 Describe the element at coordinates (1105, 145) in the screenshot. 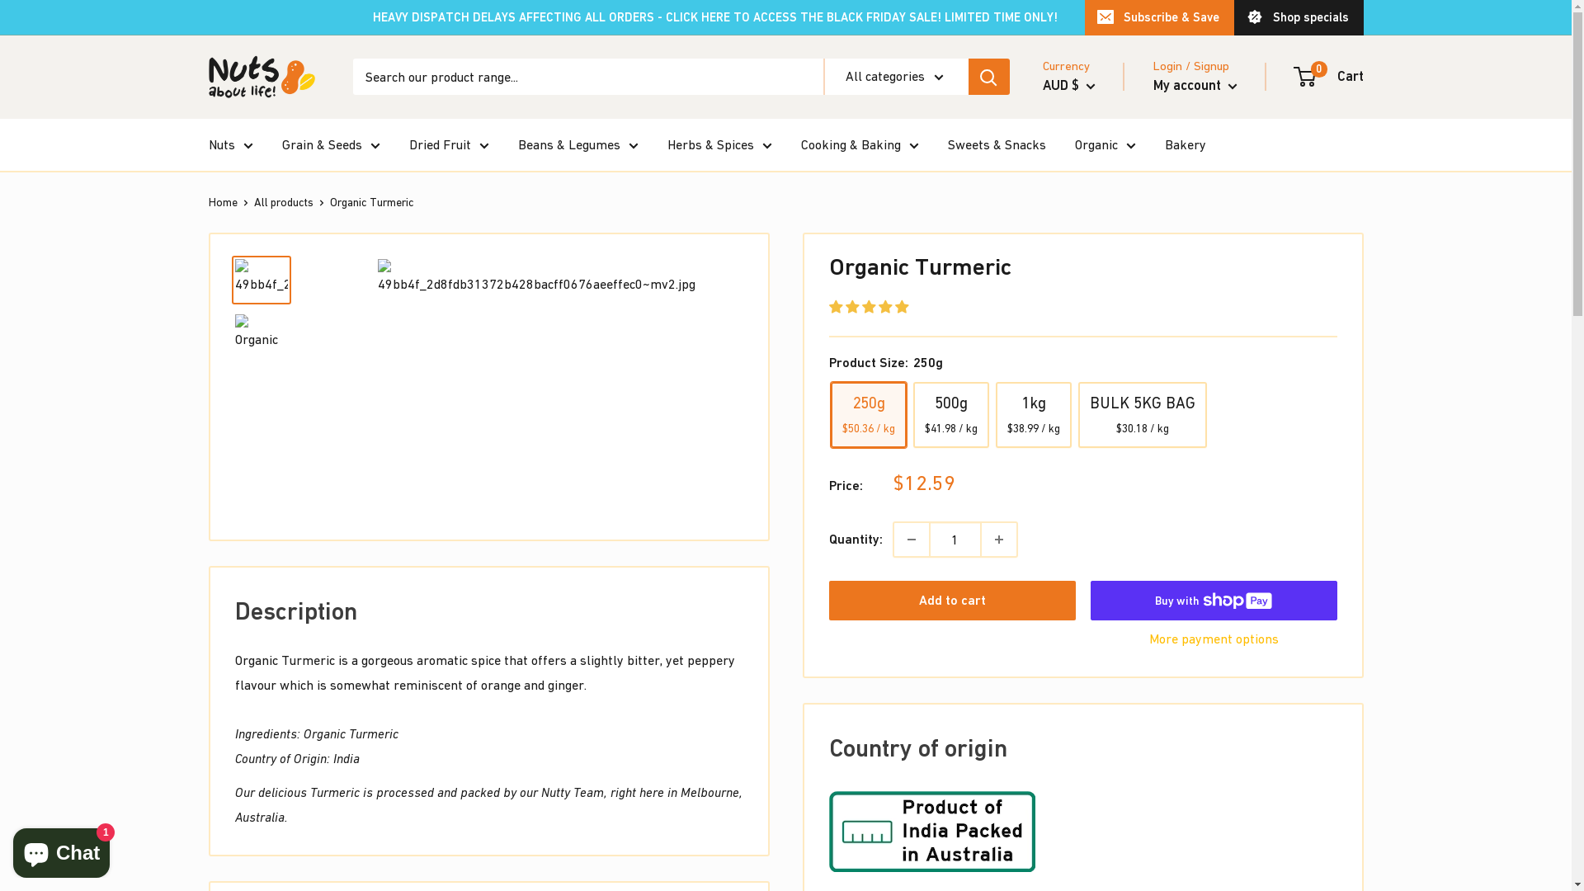

I see `Organic` at that location.